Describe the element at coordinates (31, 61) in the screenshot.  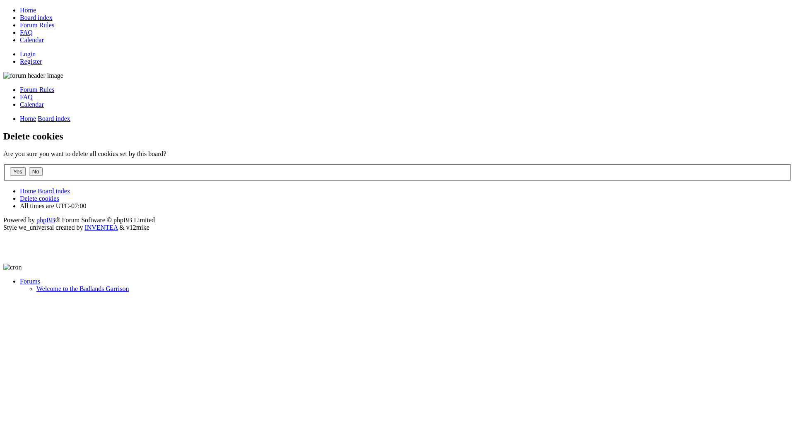
I see `Register` at that location.